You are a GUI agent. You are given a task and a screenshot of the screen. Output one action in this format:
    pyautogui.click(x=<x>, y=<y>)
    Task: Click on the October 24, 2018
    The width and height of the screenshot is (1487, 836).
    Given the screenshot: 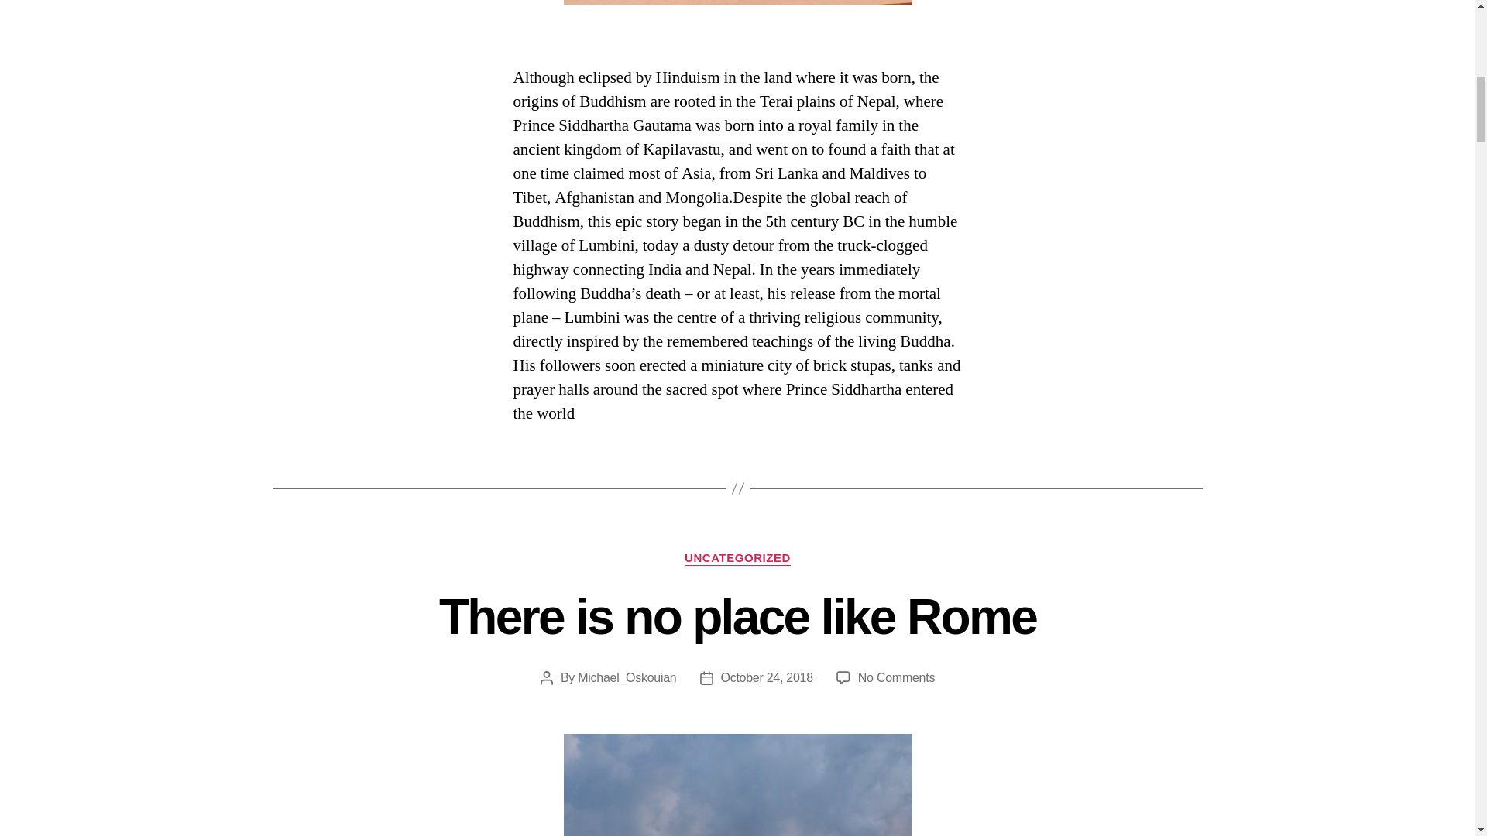 What is the action you would take?
    pyautogui.click(x=765, y=678)
    